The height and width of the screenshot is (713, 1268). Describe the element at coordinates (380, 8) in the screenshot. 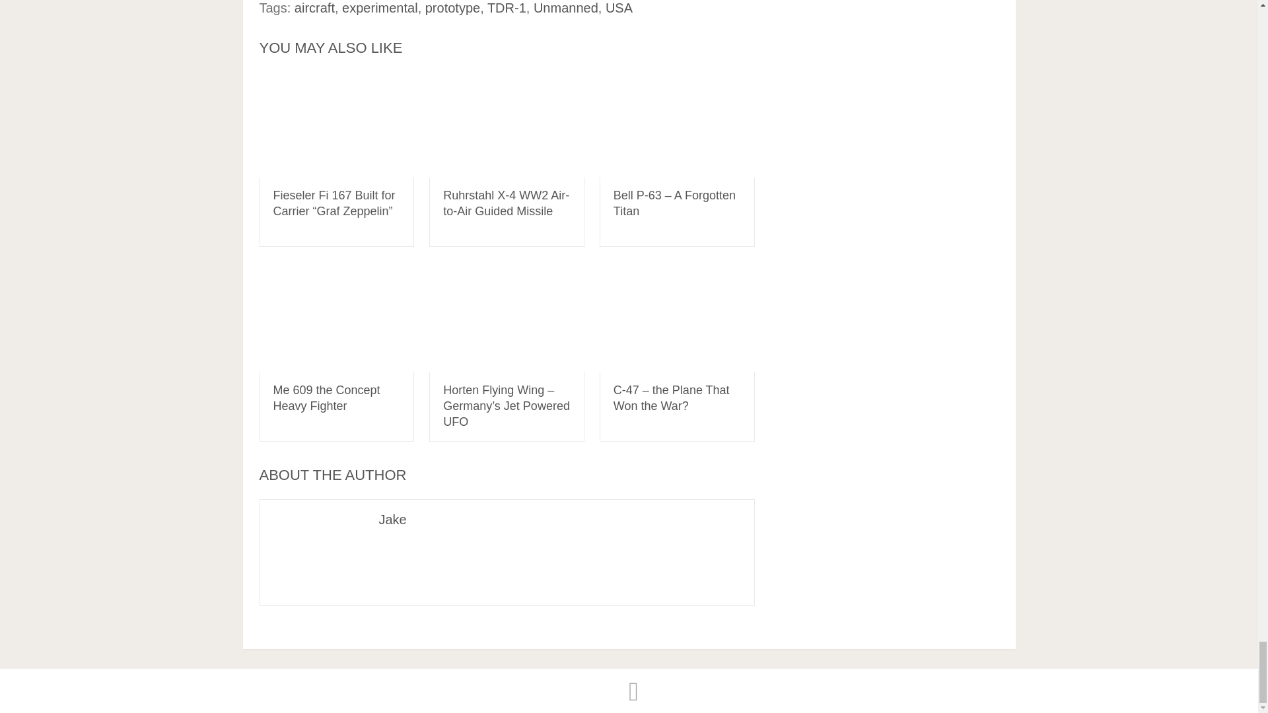

I see `experimental` at that location.